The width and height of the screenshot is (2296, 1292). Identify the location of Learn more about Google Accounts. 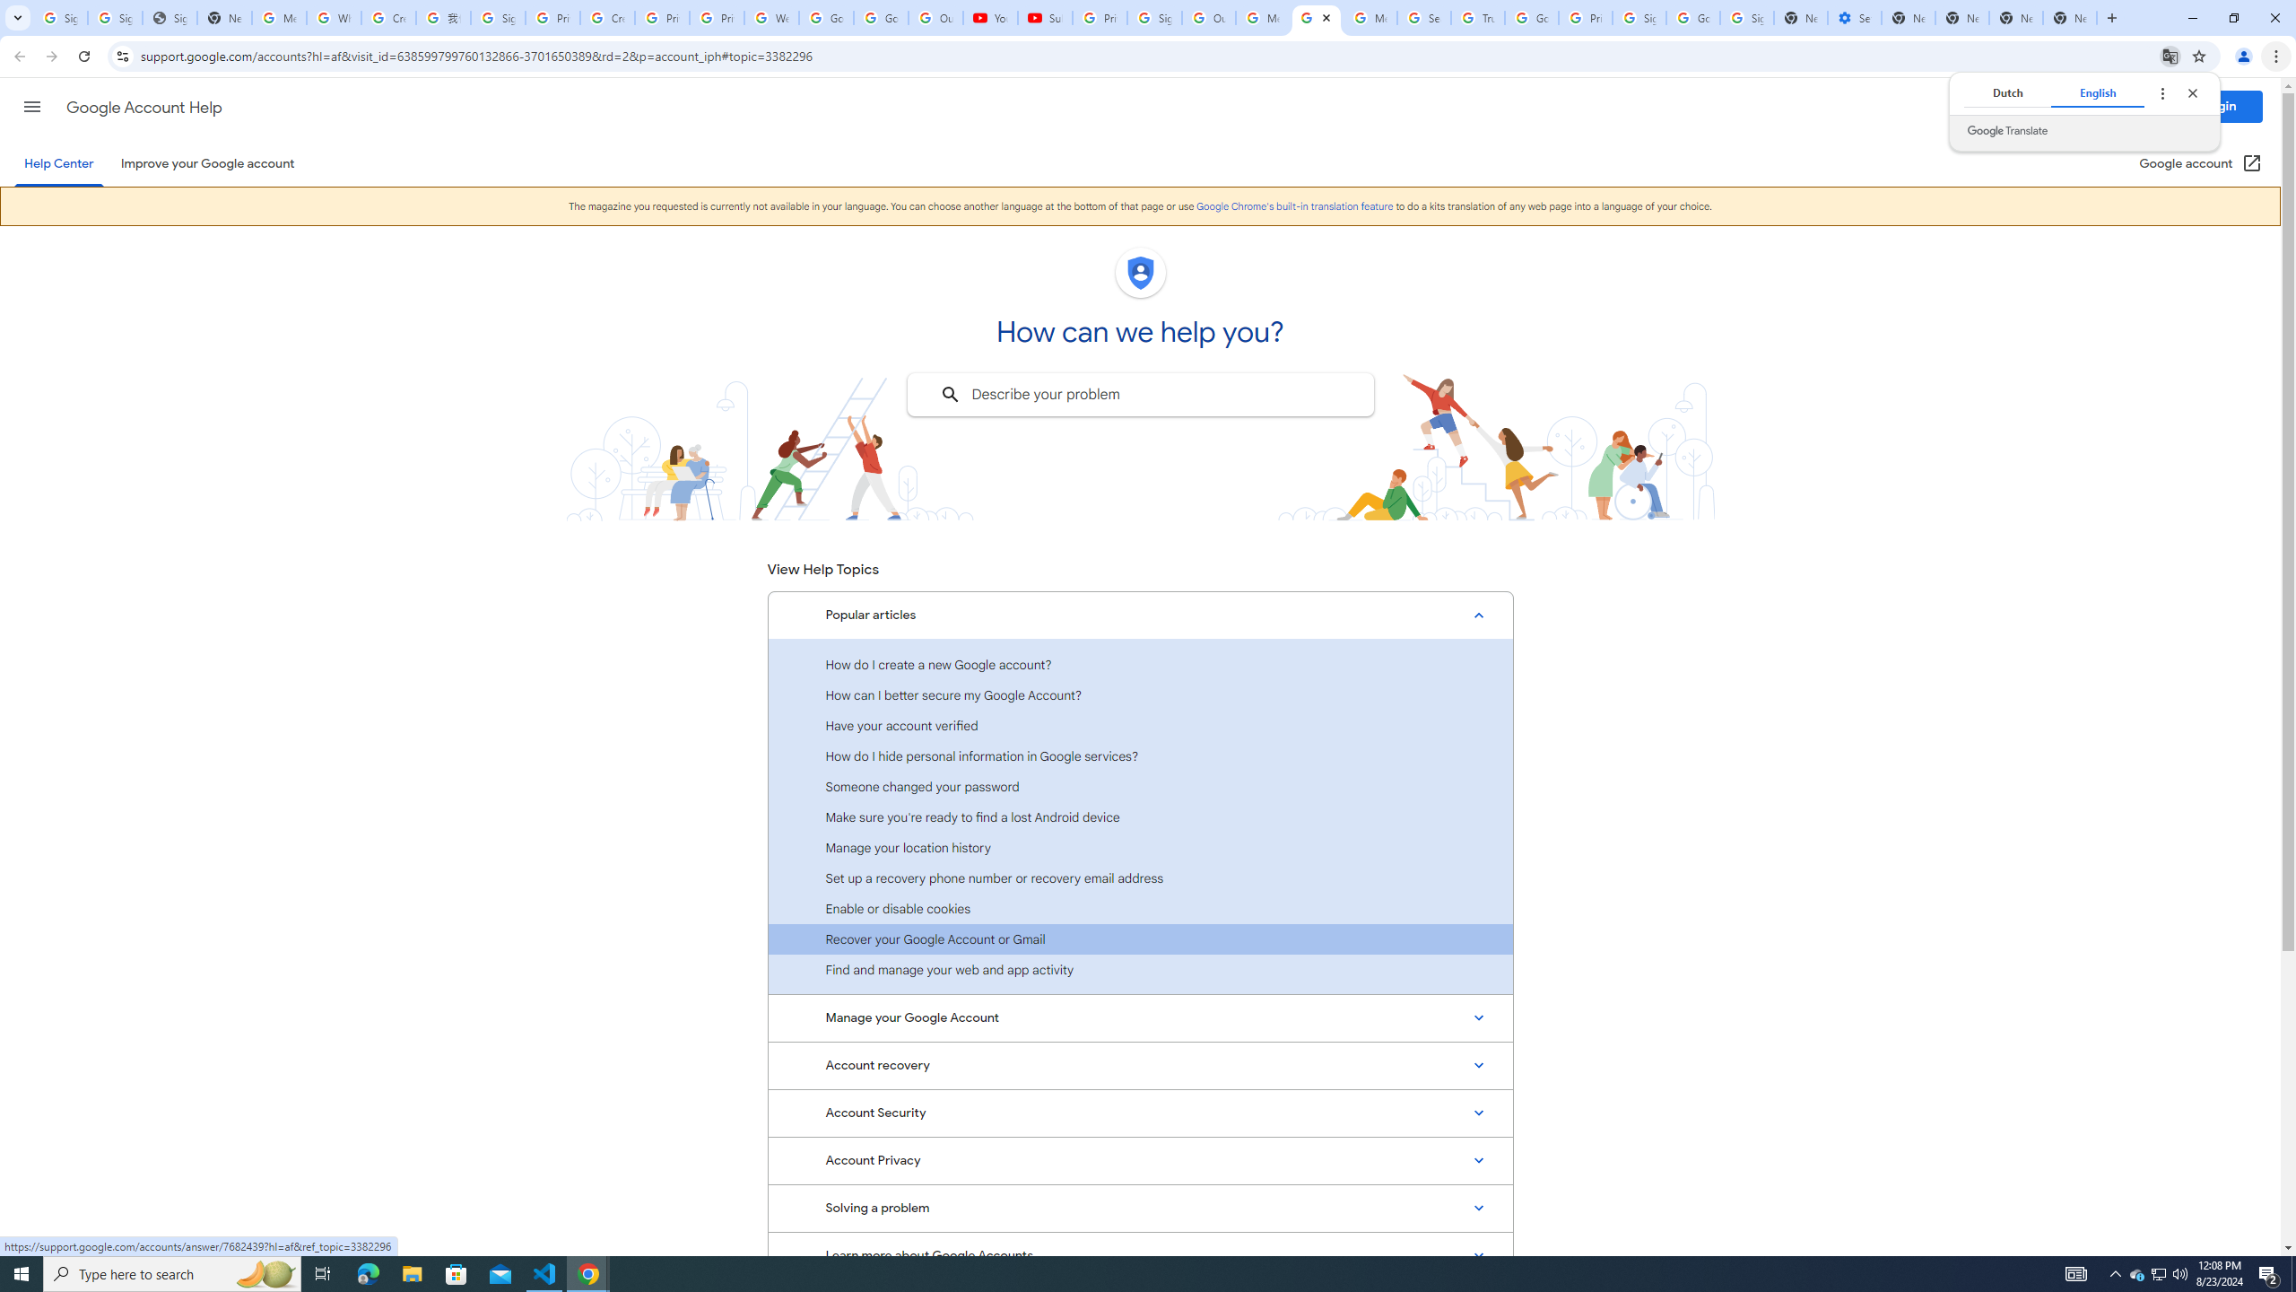
(1140, 1255).